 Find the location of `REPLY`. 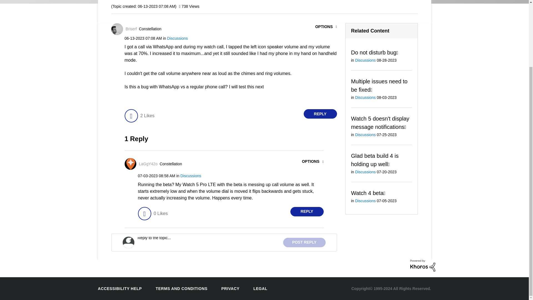

REPLY is located at coordinates (320, 114).